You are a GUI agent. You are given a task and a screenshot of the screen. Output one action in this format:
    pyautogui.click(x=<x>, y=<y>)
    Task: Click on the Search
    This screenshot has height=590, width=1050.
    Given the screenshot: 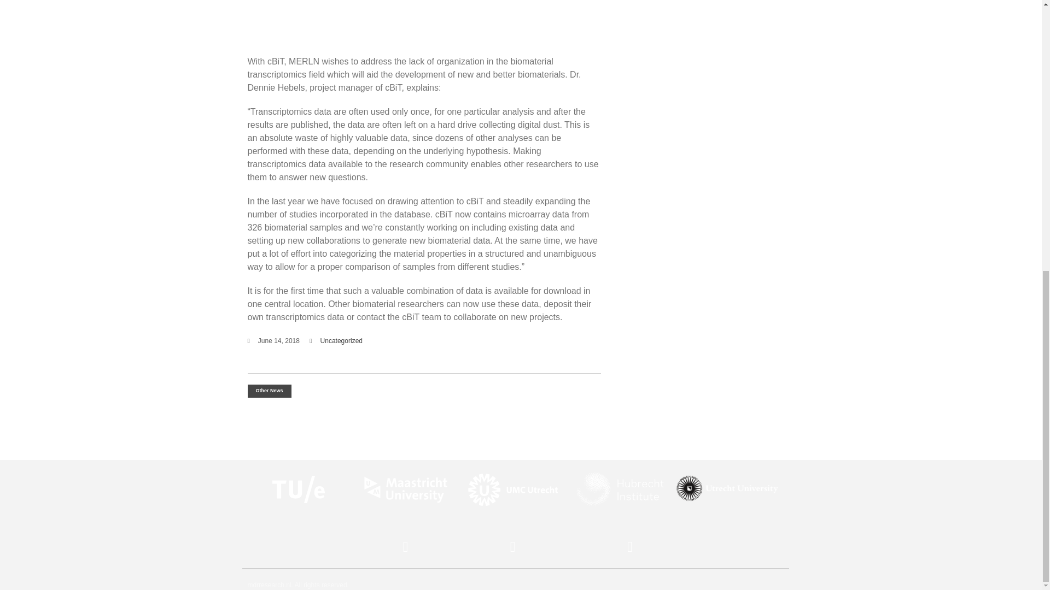 What is the action you would take?
    pyautogui.click(x=981, y=147)
    